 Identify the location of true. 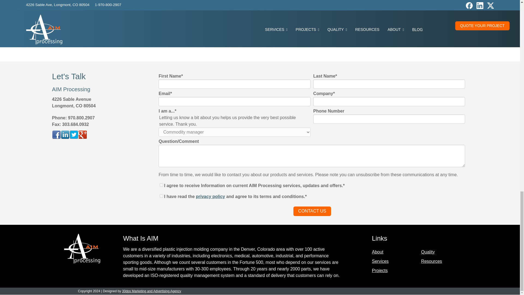
(161, 196).